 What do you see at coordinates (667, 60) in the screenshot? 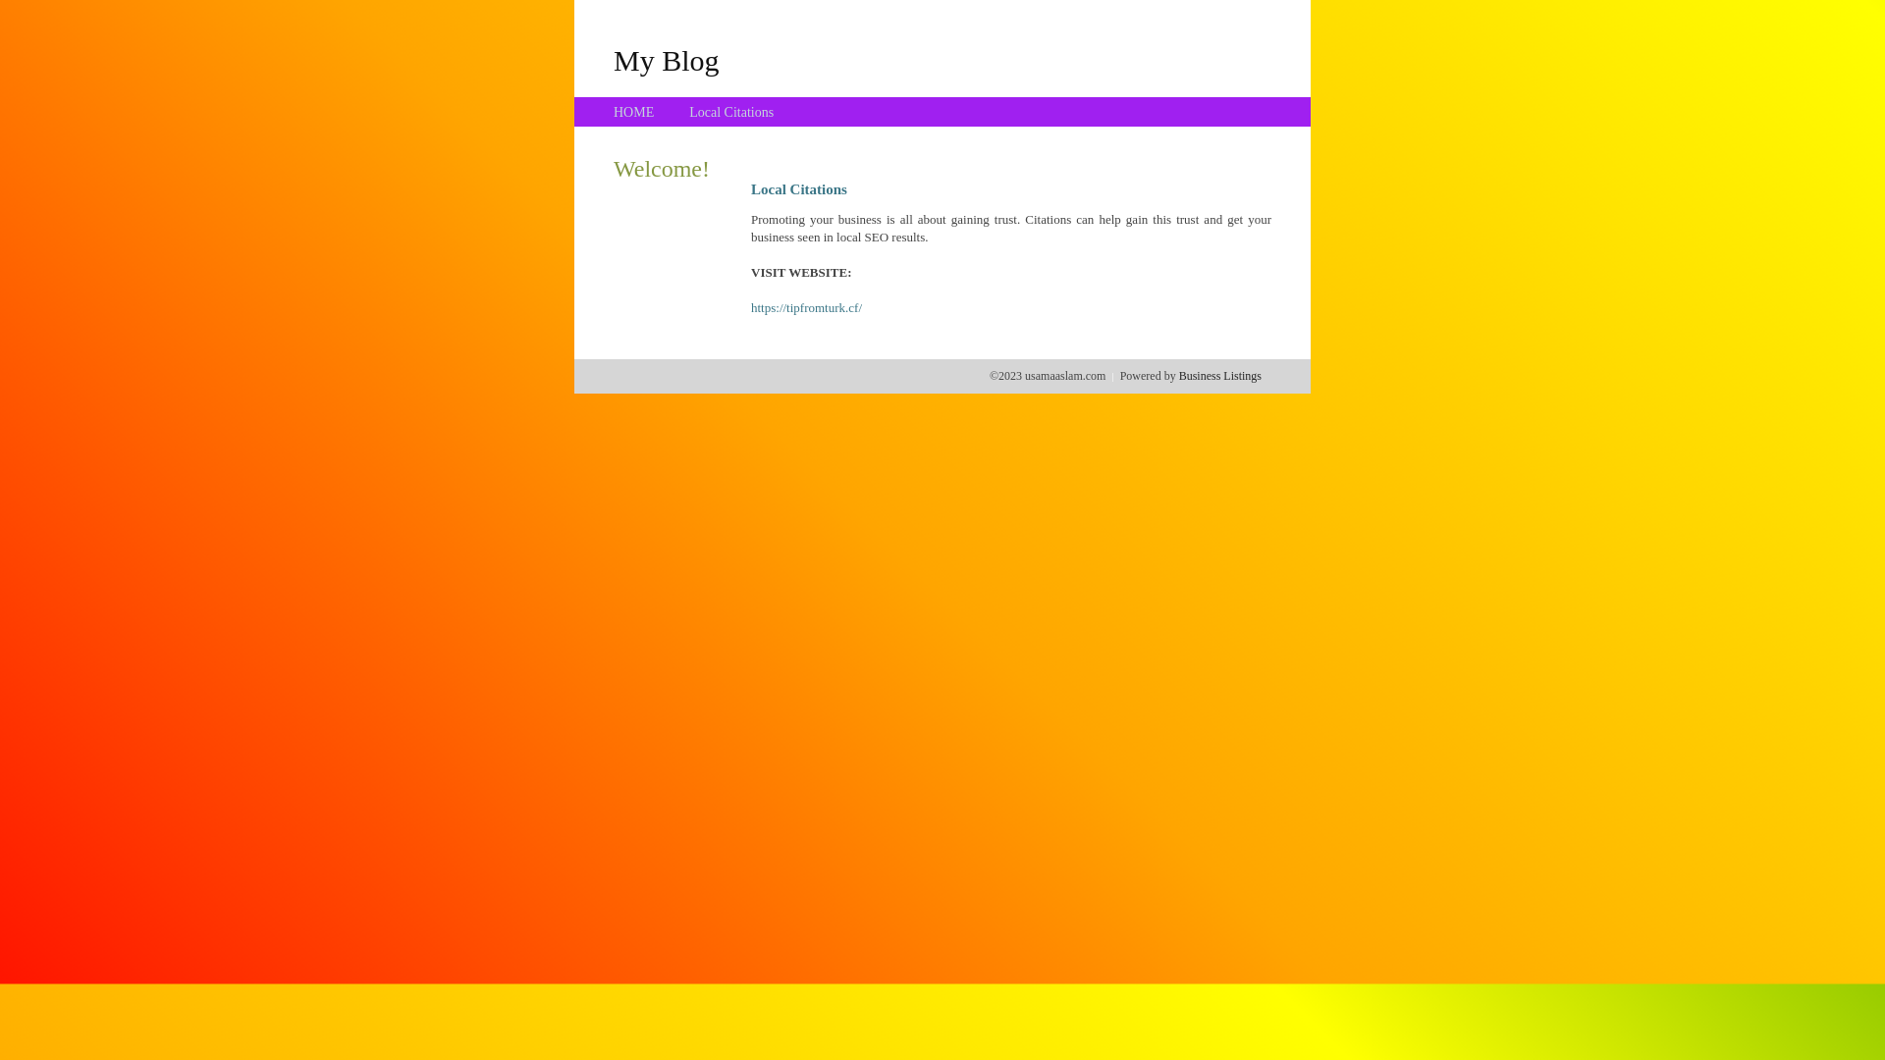
I see `My Blog` at bounding box center [667, 60].